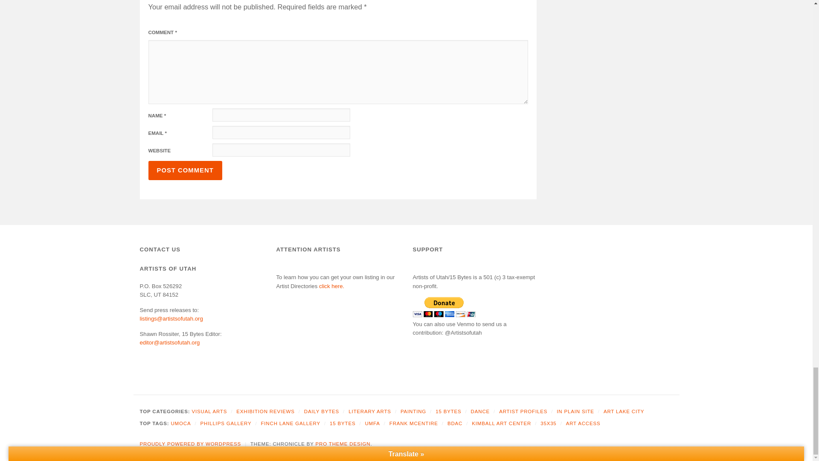 Image resolution: width=819 pixels, height=461 pixels. What do you see at coordinates (185, 170) in the screenshot?
I see `Post Comment` at bounding box center [185, 170].